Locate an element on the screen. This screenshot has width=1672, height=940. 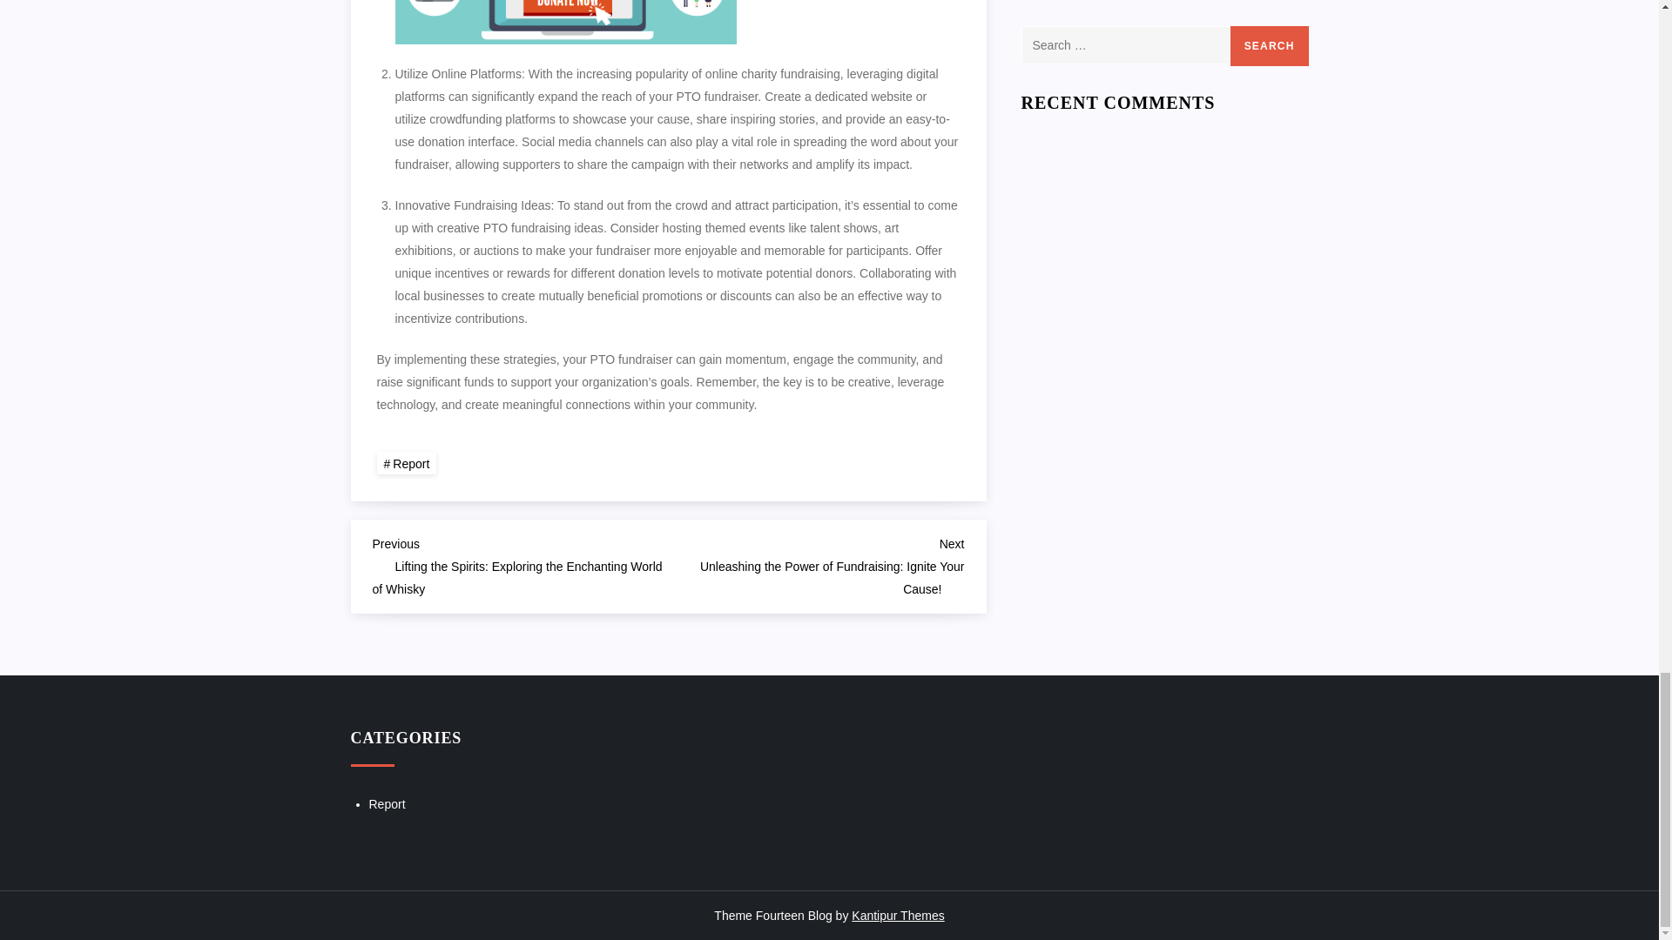
Kantipur Themes is located at coordinates (897, 916).